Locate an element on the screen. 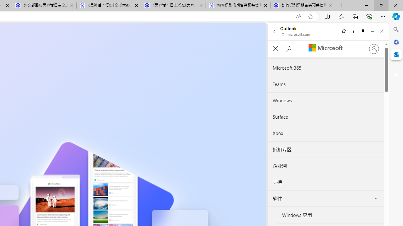 The width and height of the screenshot is (403, 226). microsoft.com is located at coordinates (296, 35).